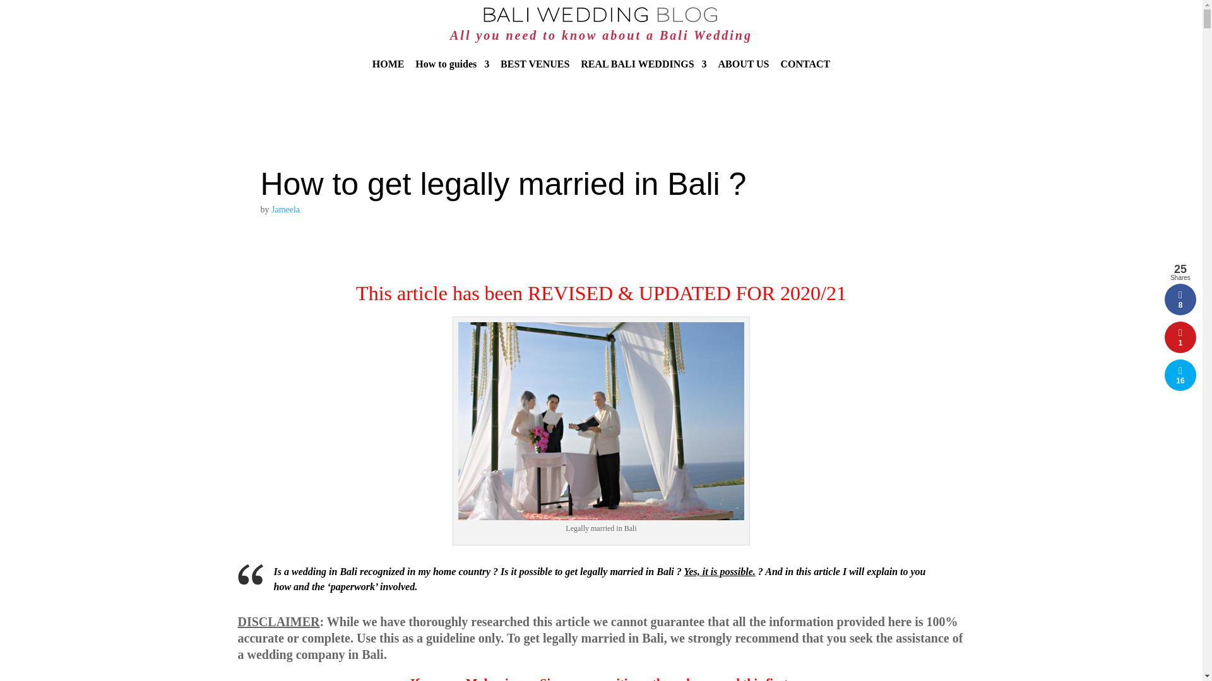 The width and height of the screenshot is (1212, 681). What do you see at coordinates (805, 74) in the screenshot?
I see `CONTACT` at bounding box center [805, 74].